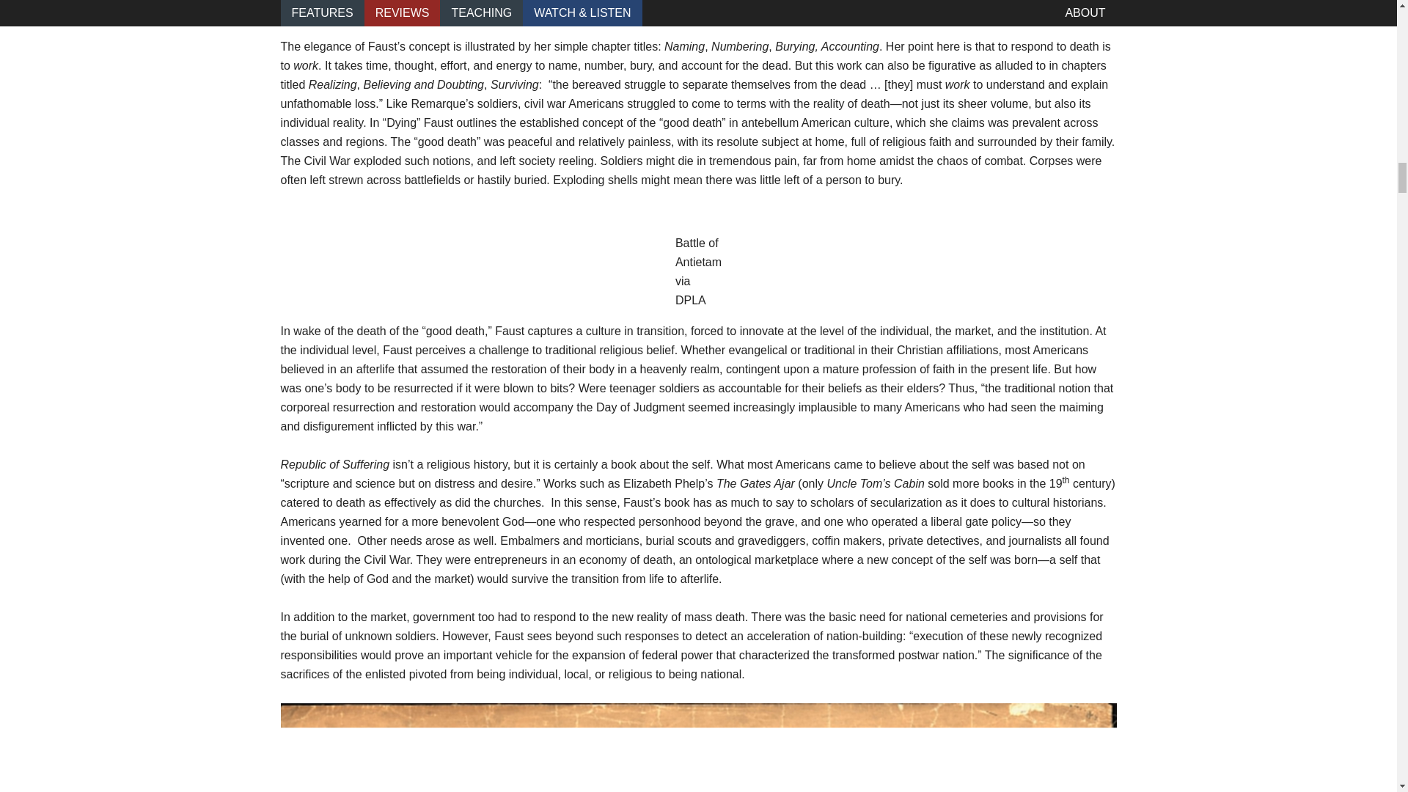 The width and height of the screenshot is (1408, 792). I want to click on Library of Congress, so click(698, 11).